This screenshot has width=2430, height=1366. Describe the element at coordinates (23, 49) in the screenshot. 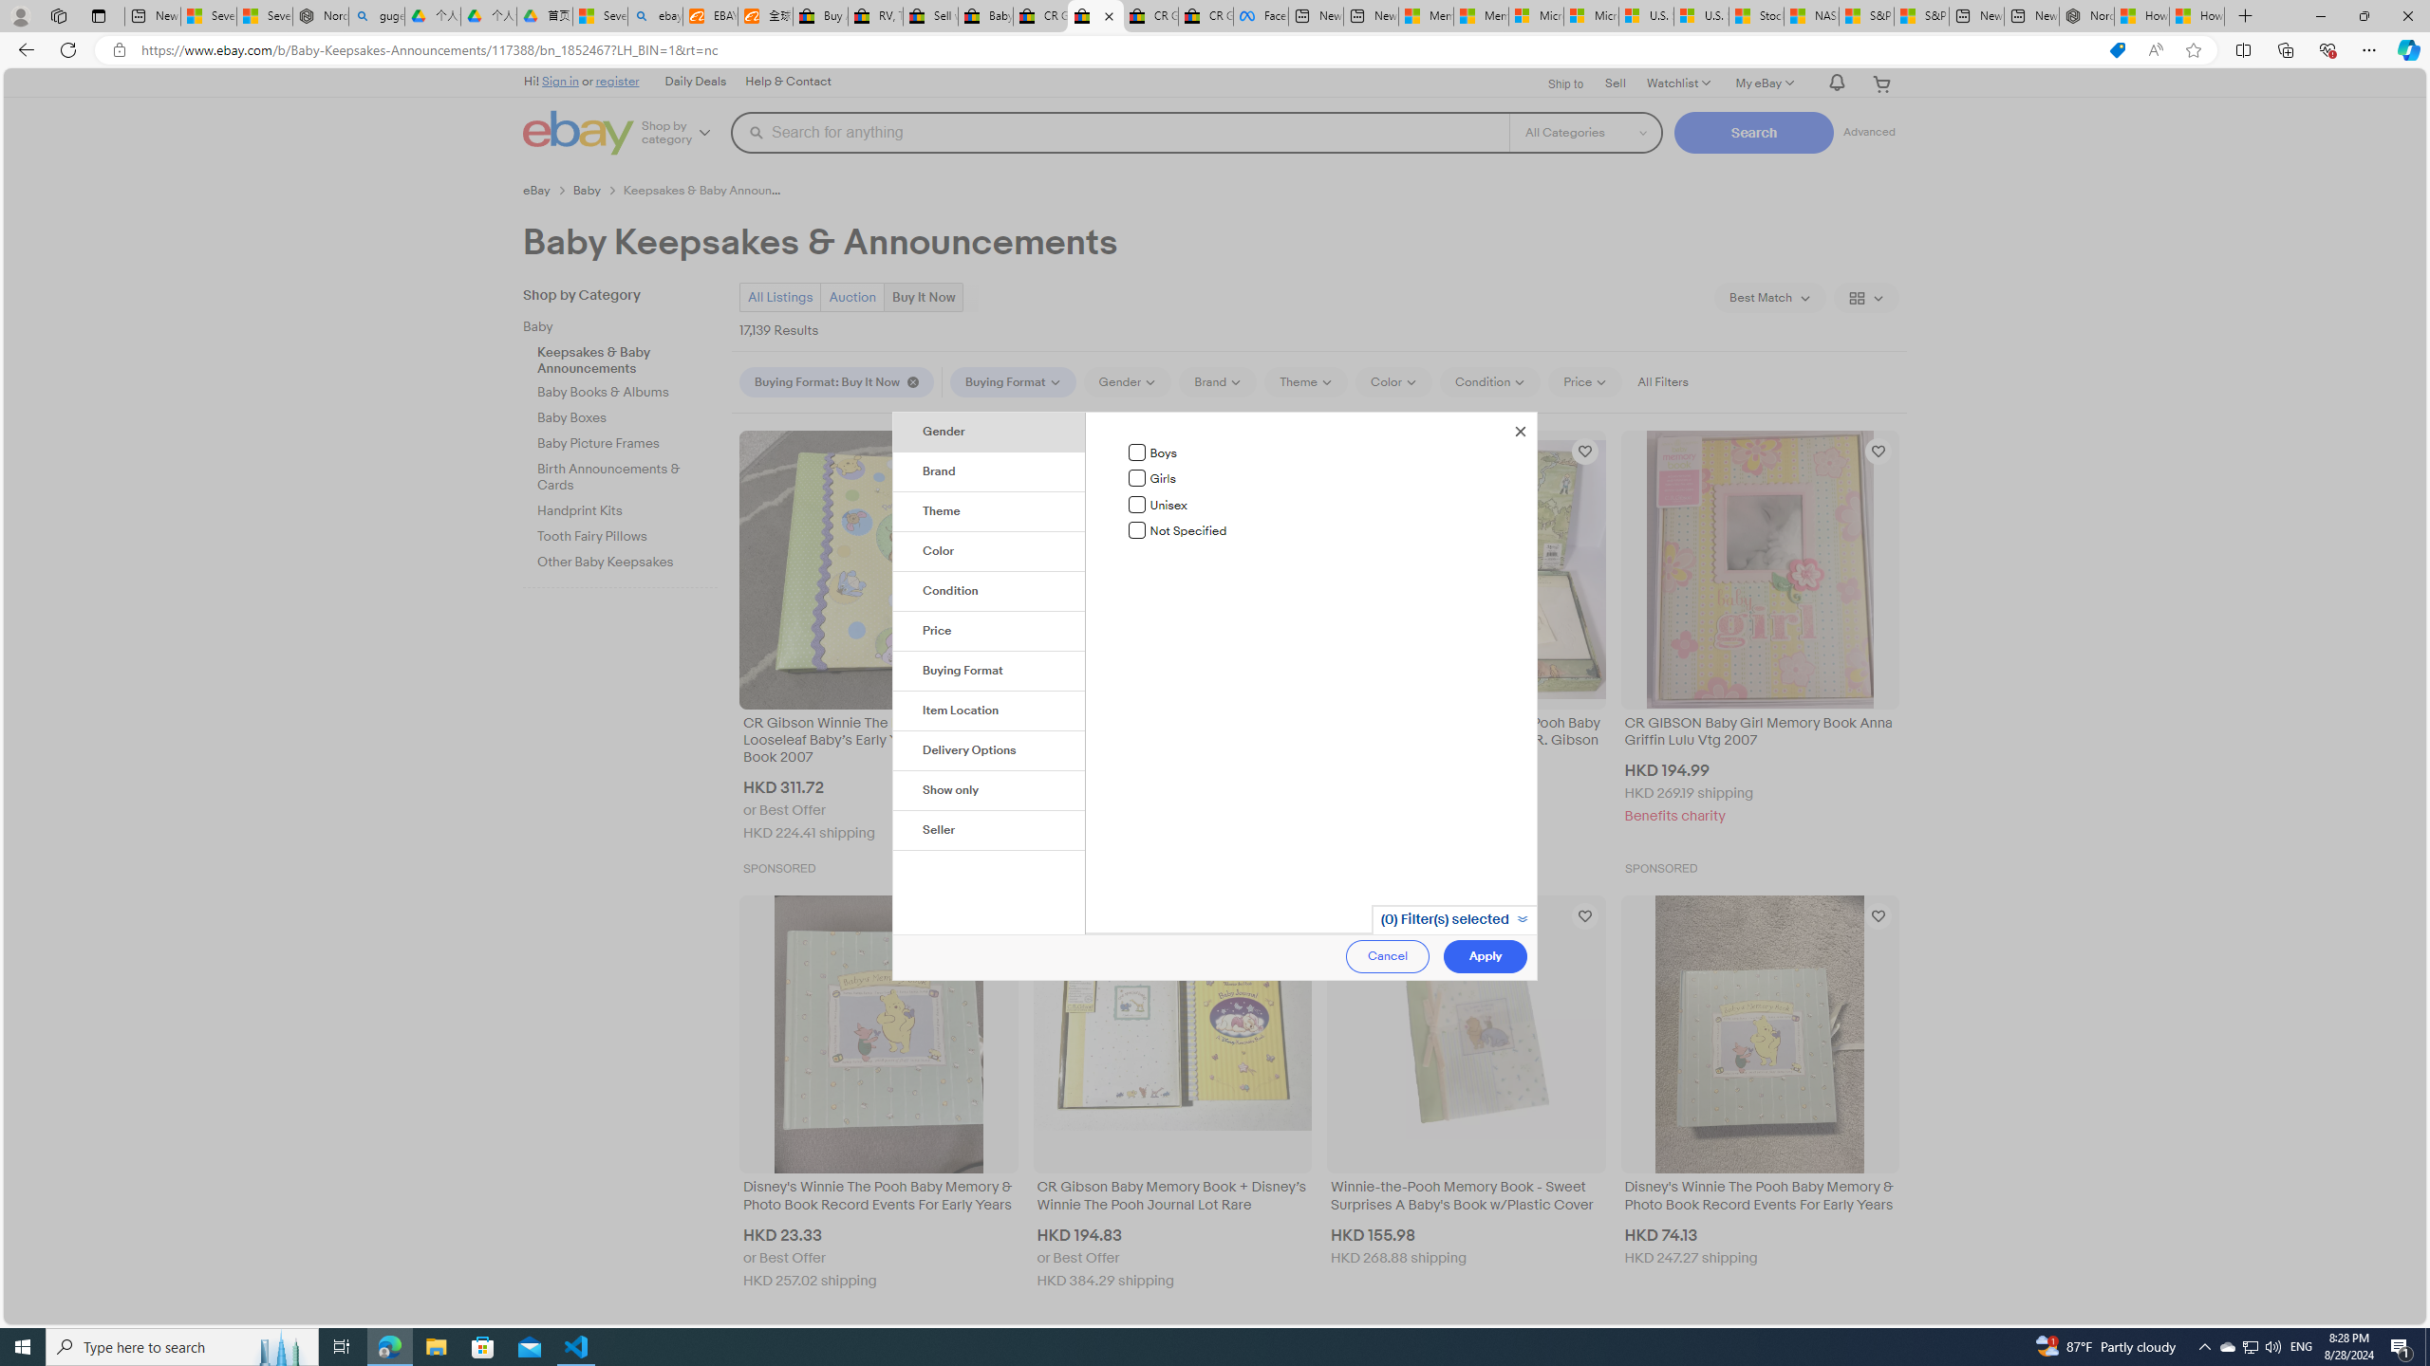

I see `Back` at that location.